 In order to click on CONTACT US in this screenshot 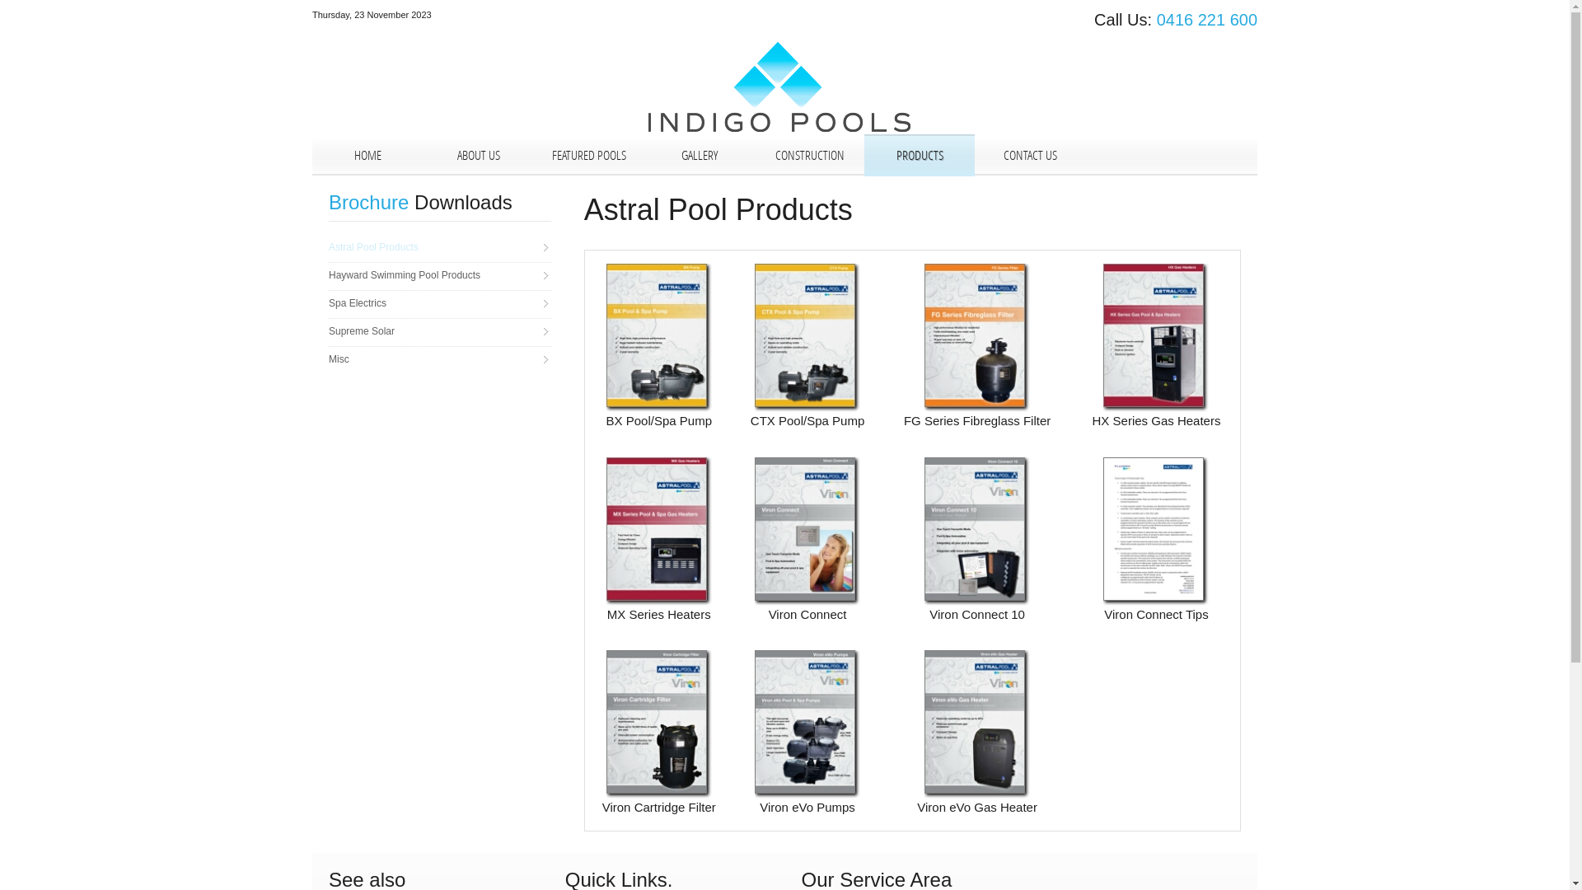, I will do `click(1030, 155)`.